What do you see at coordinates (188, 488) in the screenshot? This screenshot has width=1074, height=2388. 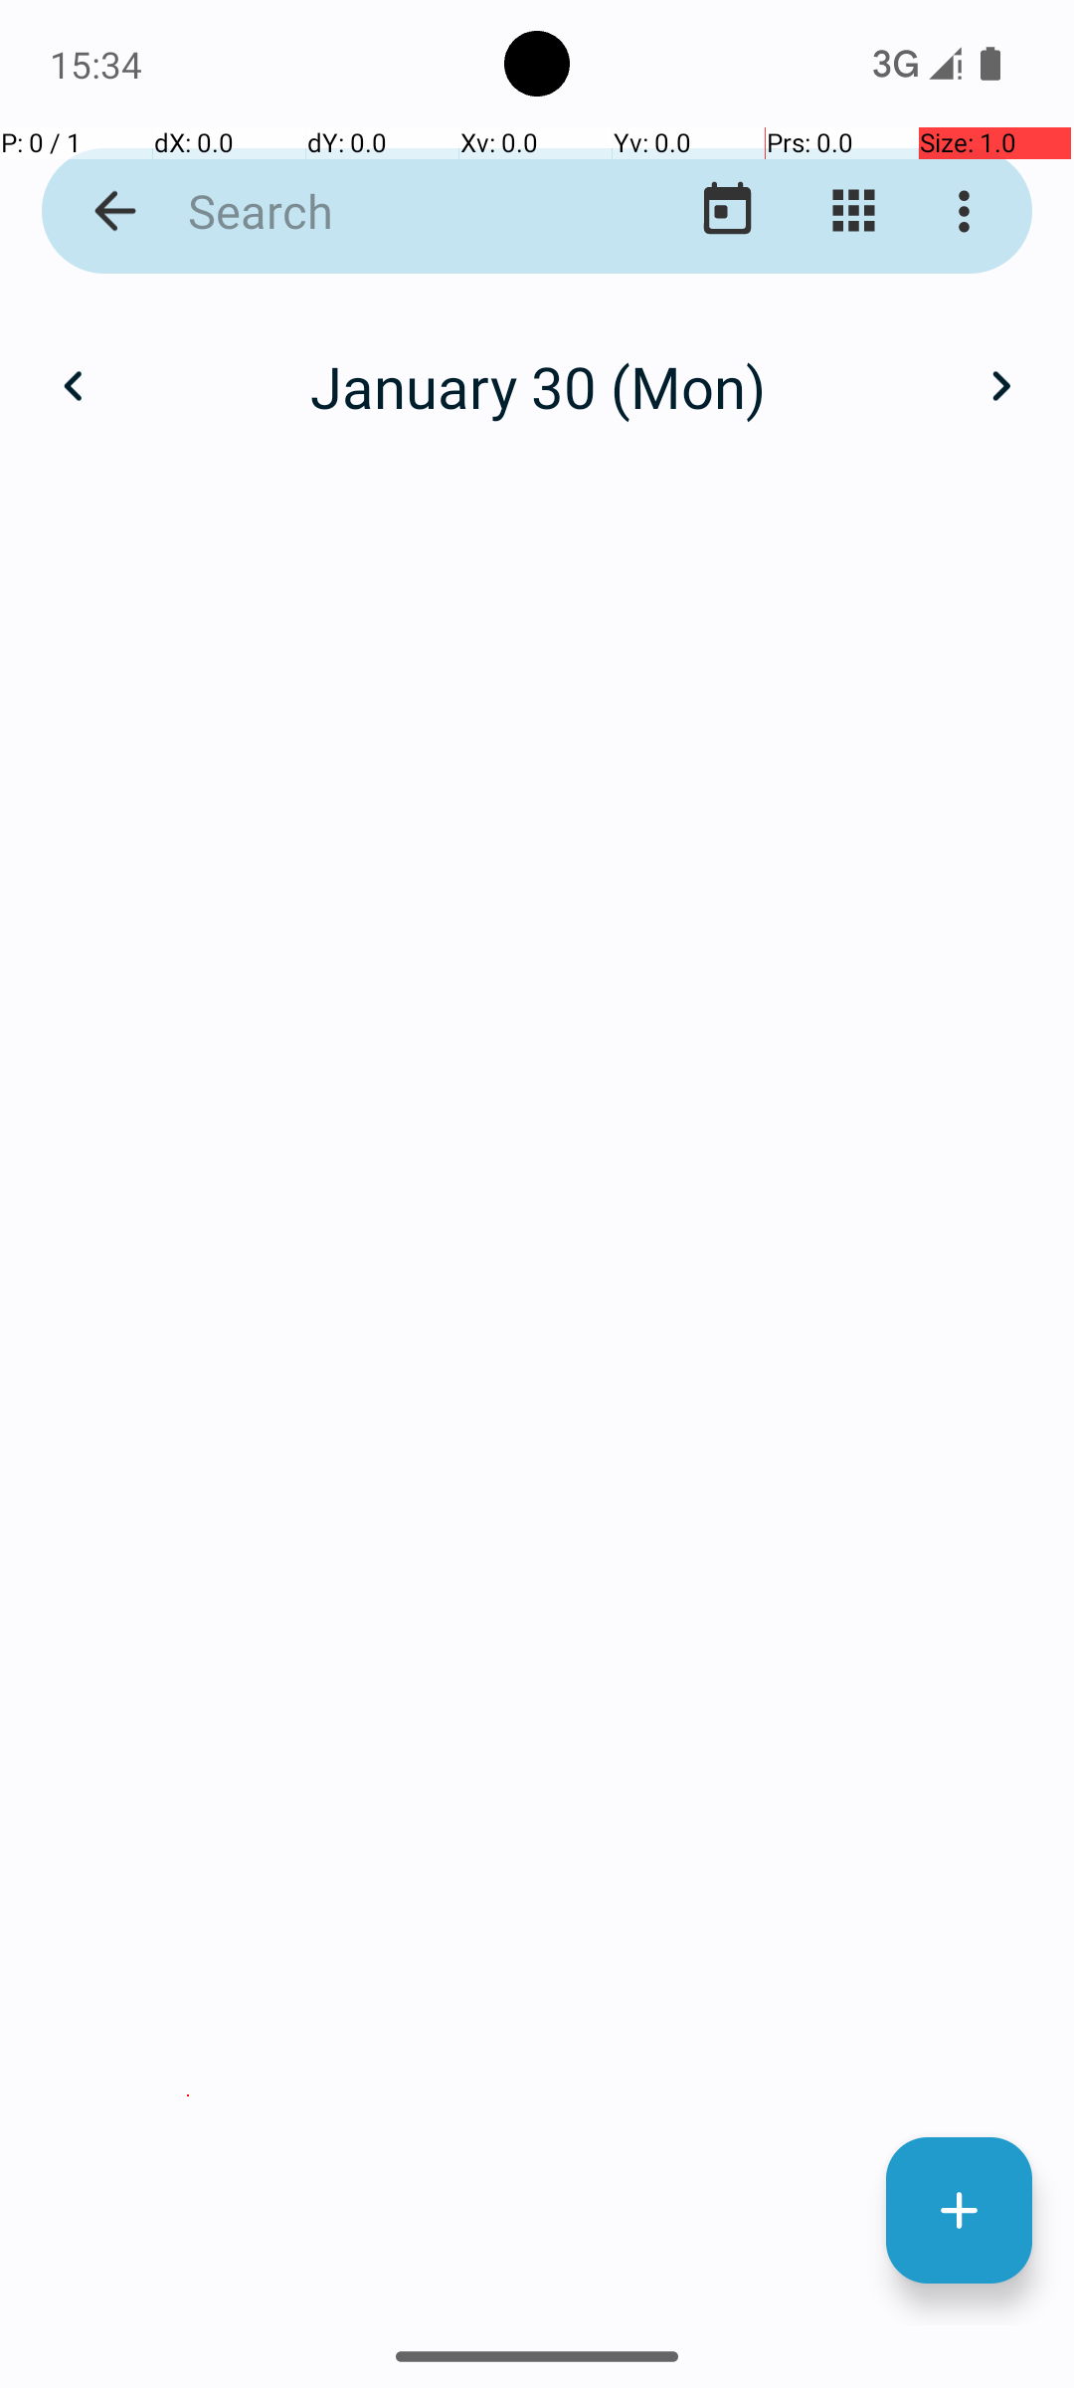 I see `JANUARY` at bounding box center [188, 488].